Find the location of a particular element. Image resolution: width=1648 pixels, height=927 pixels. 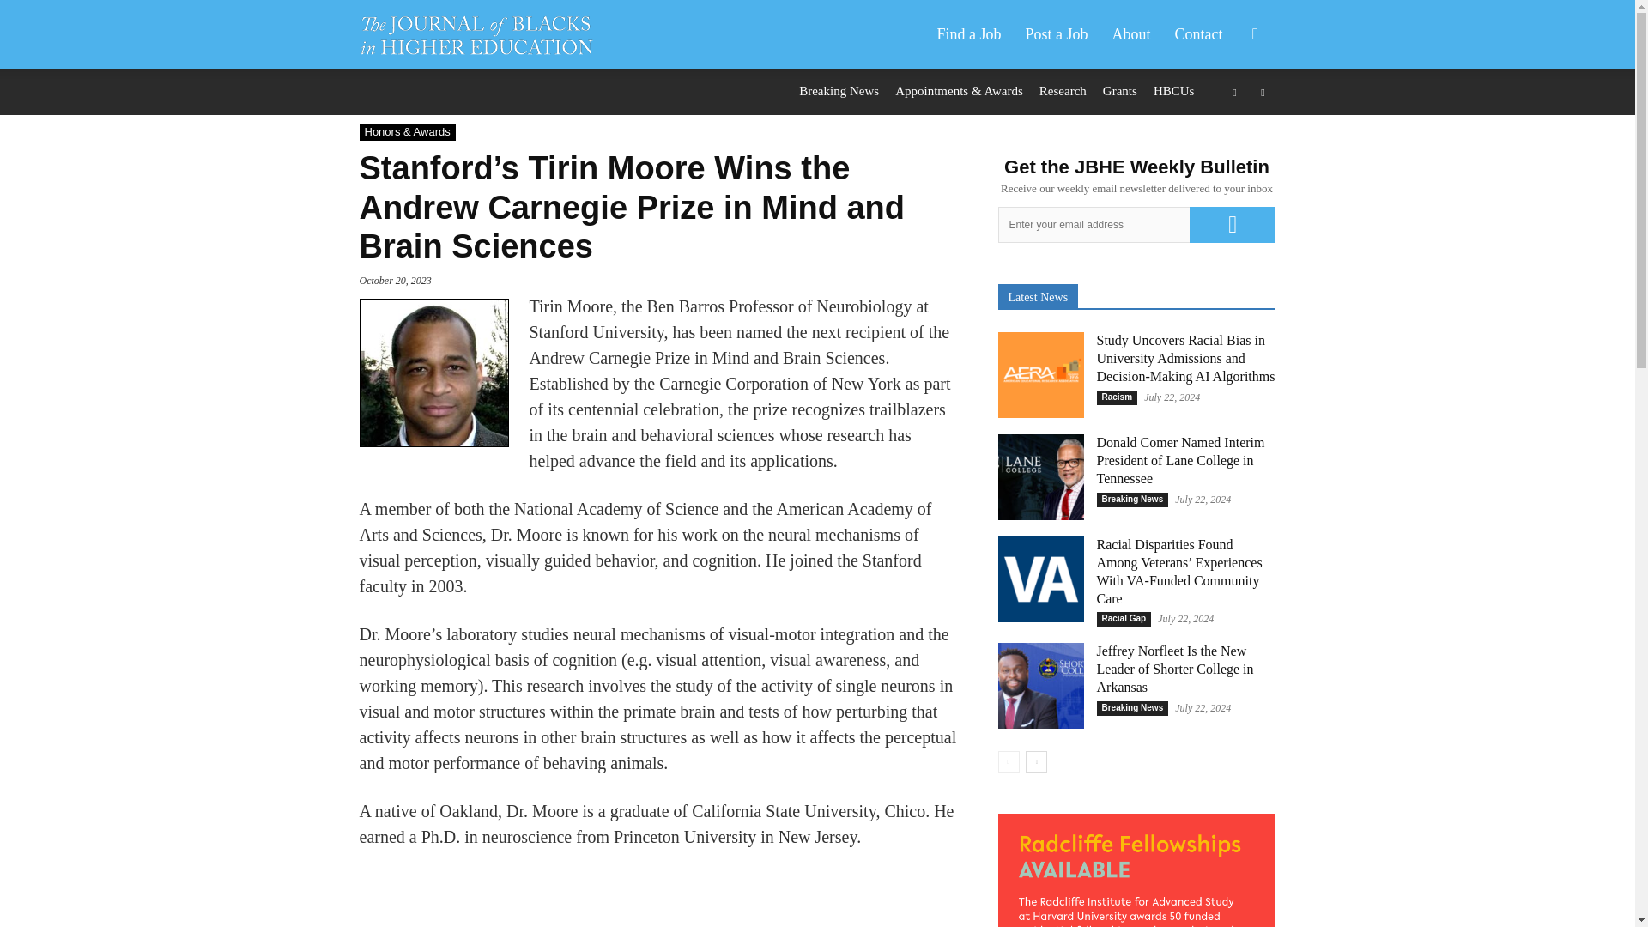

Contact is located at coordinates (1198, 34).